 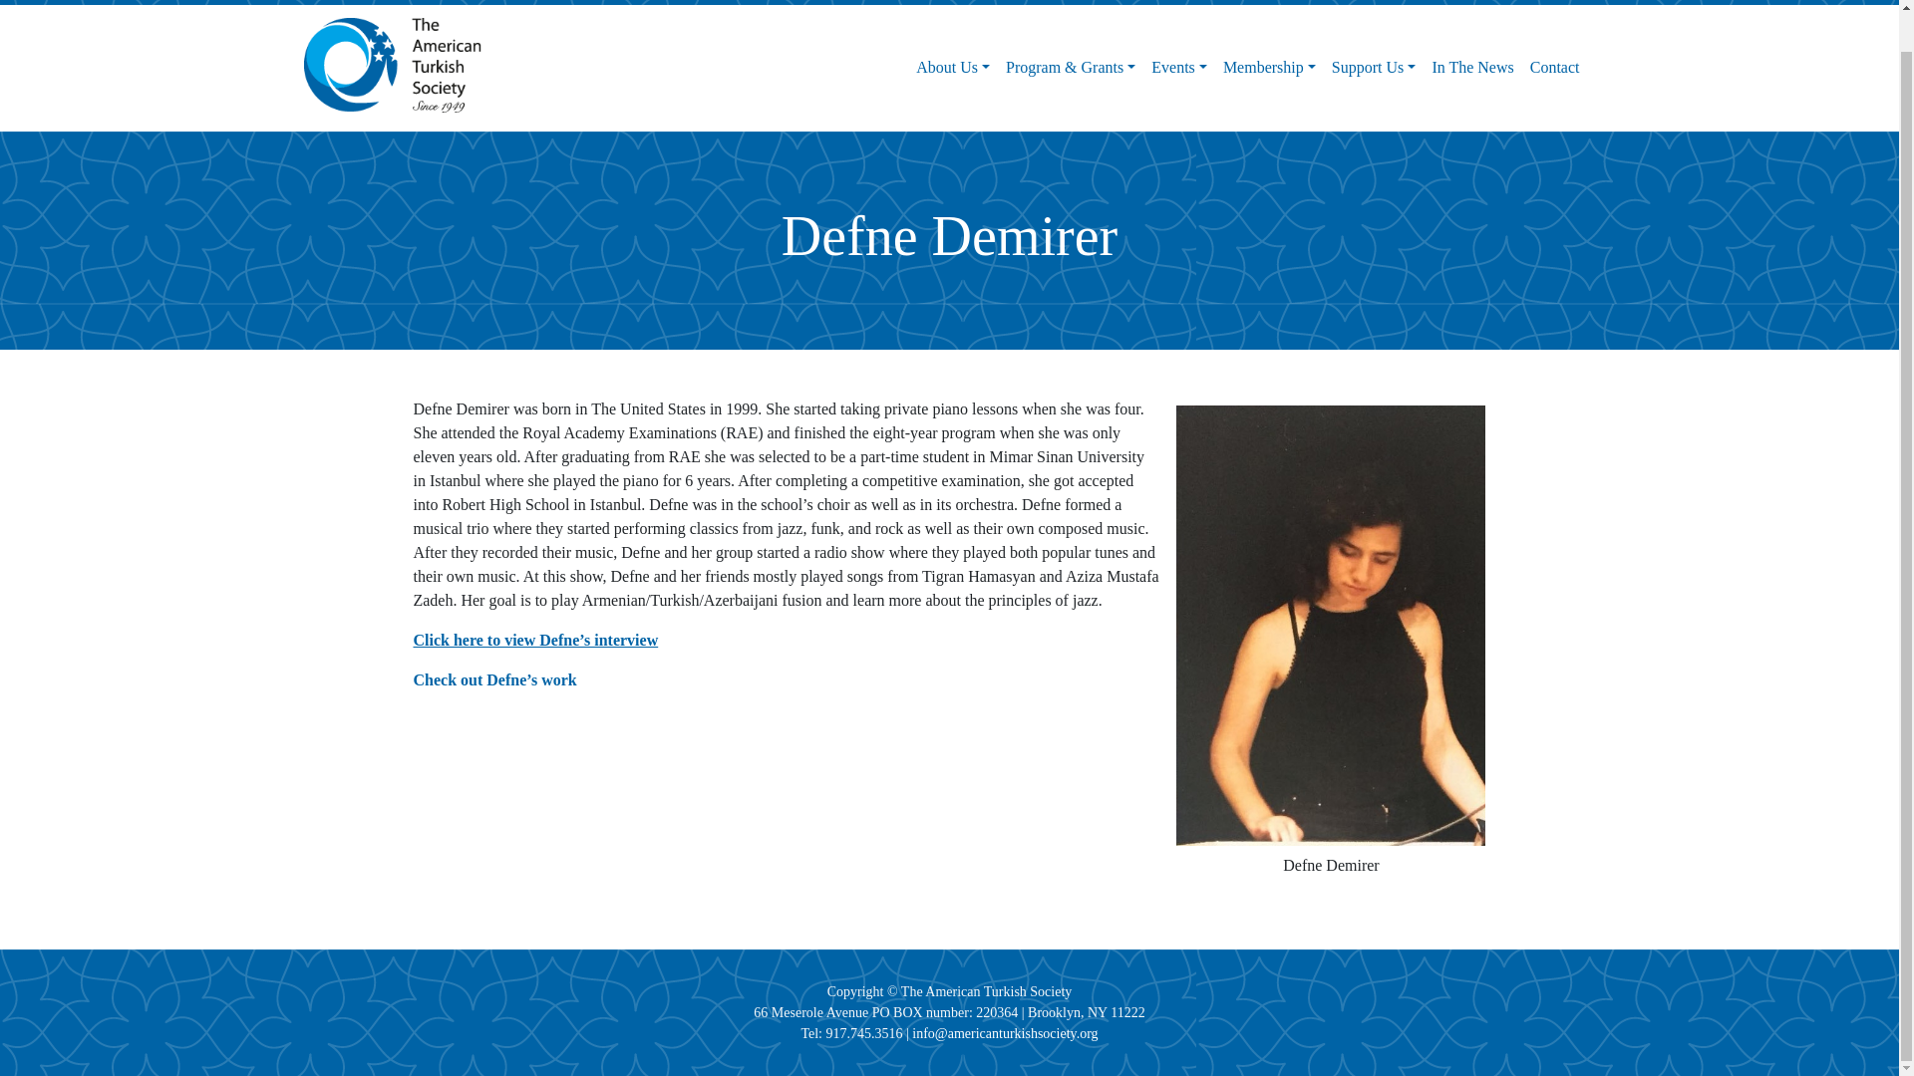 I want to click on In The News, so click(x=1472, y=67).